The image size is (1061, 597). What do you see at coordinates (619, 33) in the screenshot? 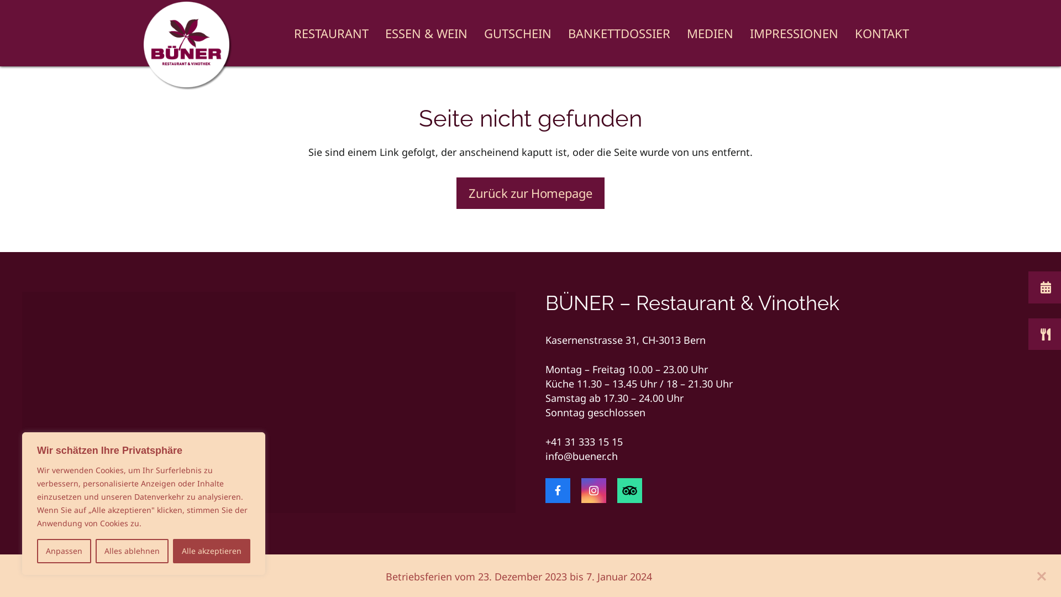
I see `BANKETTDOSSIER` at bounding box center [619, 33].